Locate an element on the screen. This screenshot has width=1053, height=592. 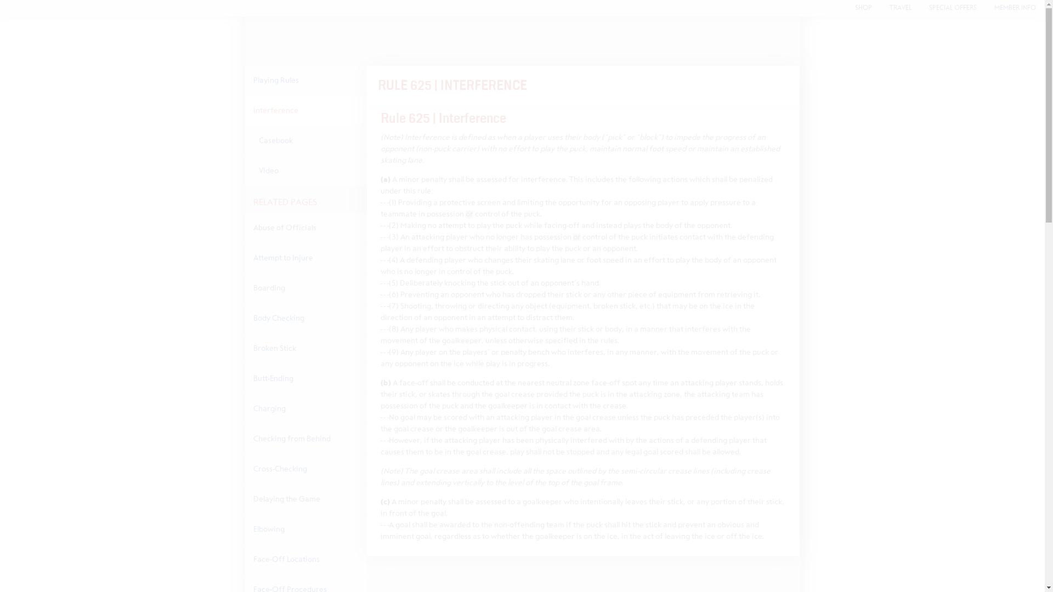
Delaying the Game is located at coordinates (305, 499).